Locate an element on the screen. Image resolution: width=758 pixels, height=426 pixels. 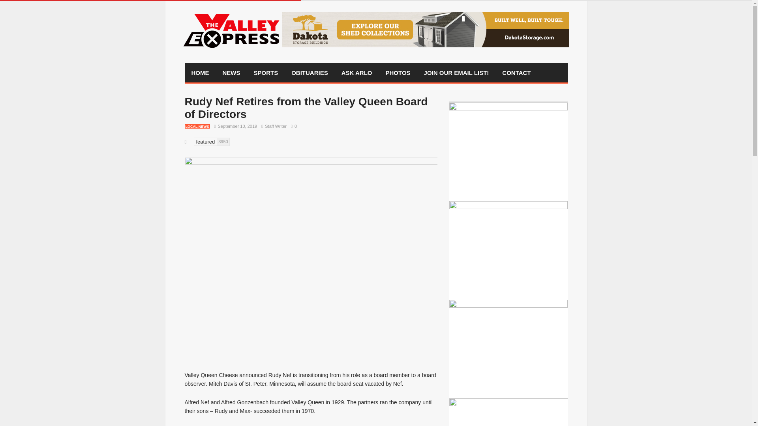
Post Comment is located at coordinates (40, 5).